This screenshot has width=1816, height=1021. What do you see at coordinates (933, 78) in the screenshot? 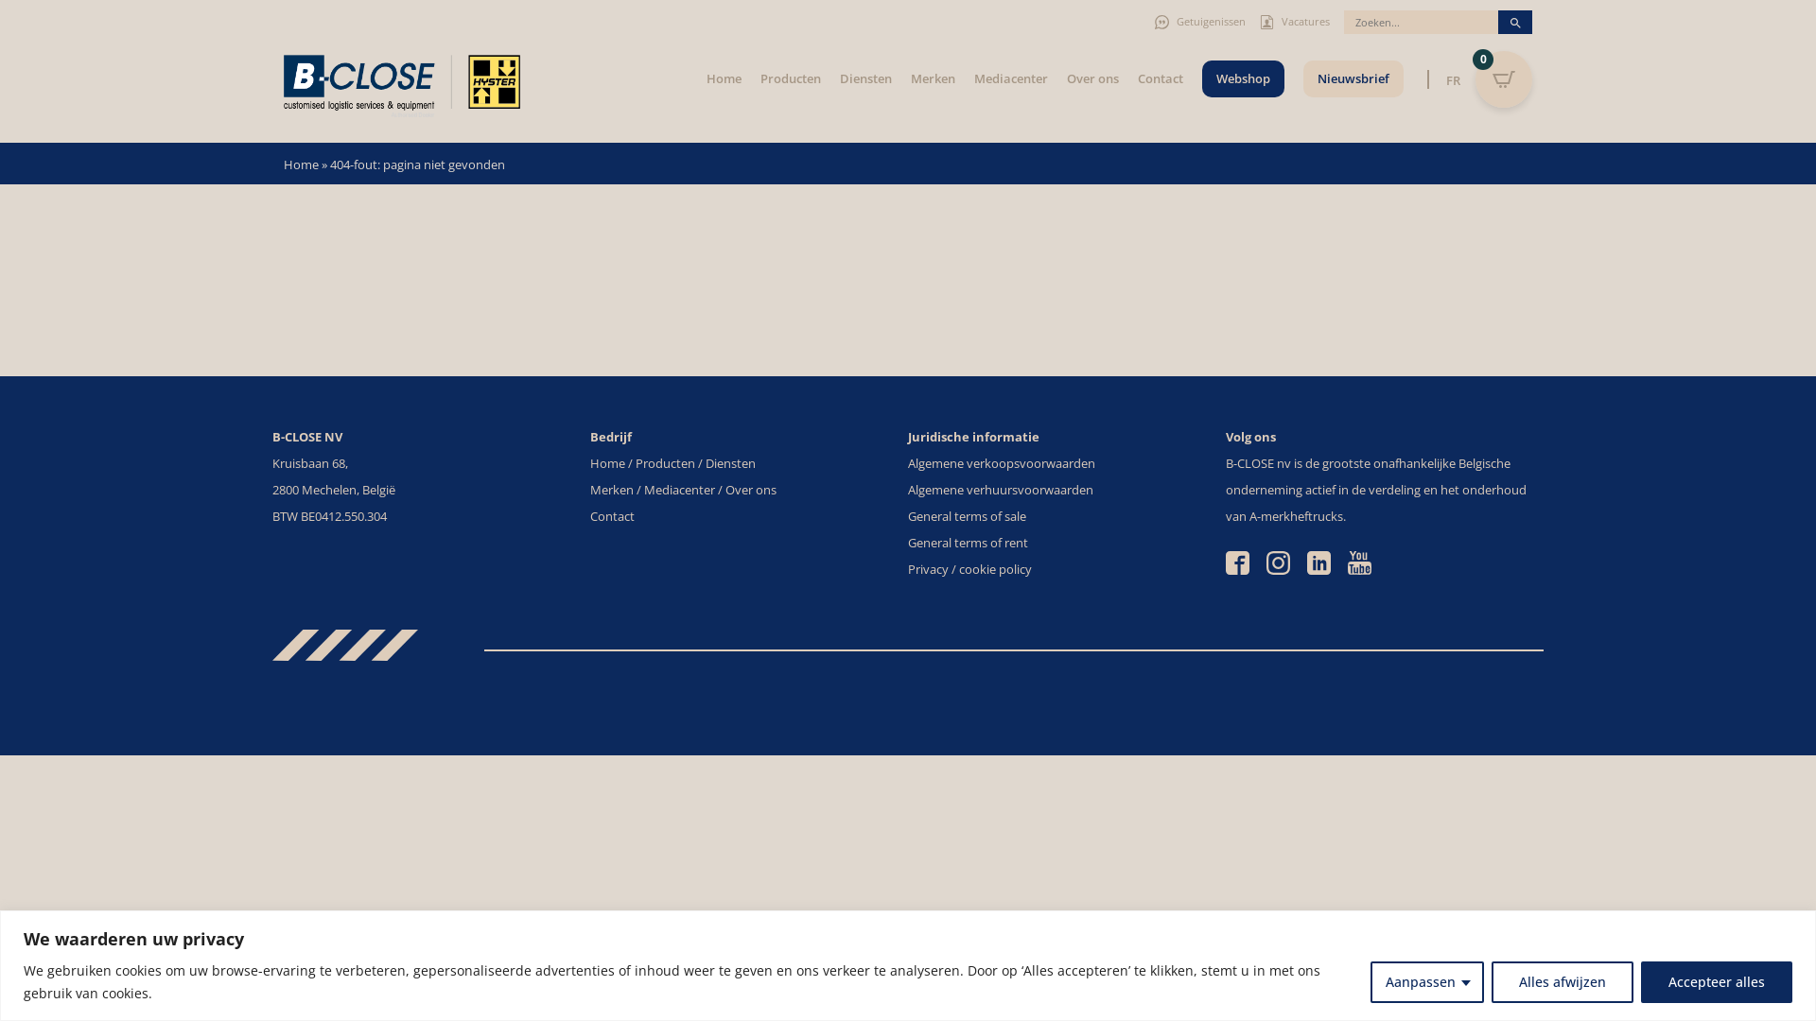
I see `Merken` at bounding box center [933, 78].